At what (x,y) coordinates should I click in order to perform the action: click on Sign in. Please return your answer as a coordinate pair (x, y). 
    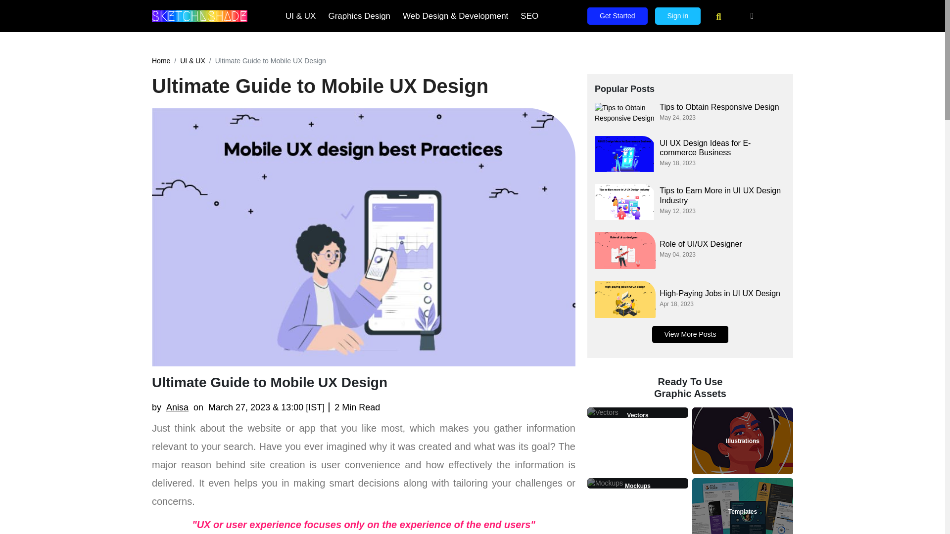
    Looking at the image, I should click on (678, 16).